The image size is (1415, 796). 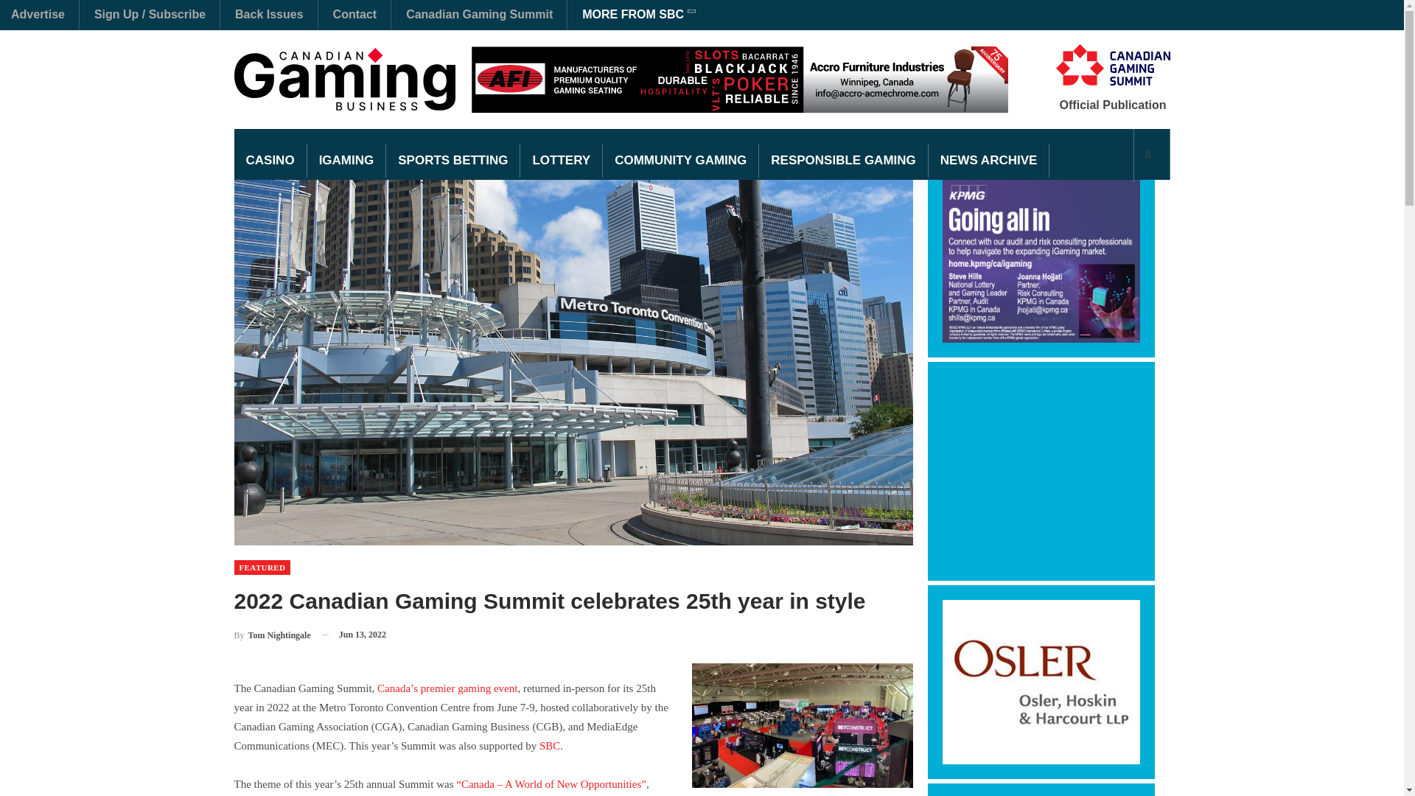 What do you see at coordinates (479, 14) in the screenshot?
I see `Canadian Gaming Summit` at bounding box center [479, 14].